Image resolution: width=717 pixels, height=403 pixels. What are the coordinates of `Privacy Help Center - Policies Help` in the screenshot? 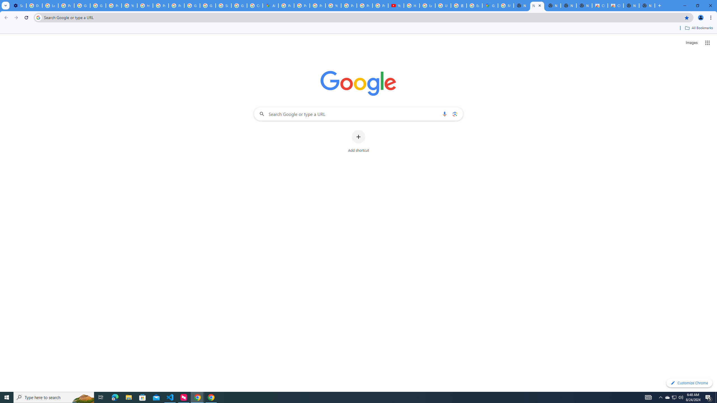 It's located at (302, 6).